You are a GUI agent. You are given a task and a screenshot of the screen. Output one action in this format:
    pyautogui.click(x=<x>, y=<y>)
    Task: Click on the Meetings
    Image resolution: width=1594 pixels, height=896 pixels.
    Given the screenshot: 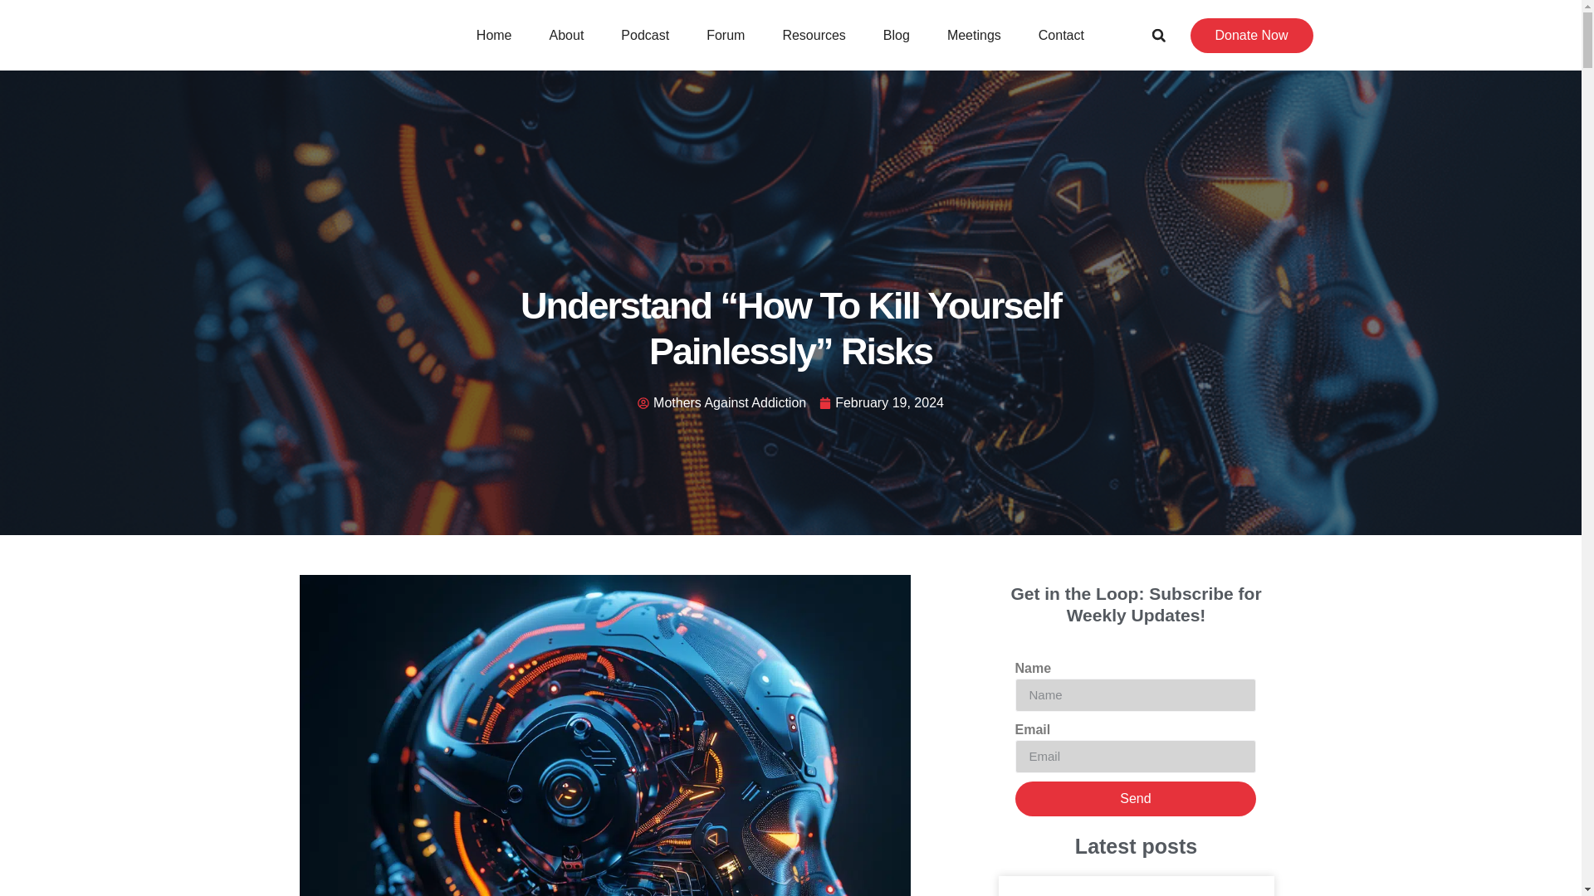 What is the action you would take?
    pyautogui.click(x=975, y=35)
    